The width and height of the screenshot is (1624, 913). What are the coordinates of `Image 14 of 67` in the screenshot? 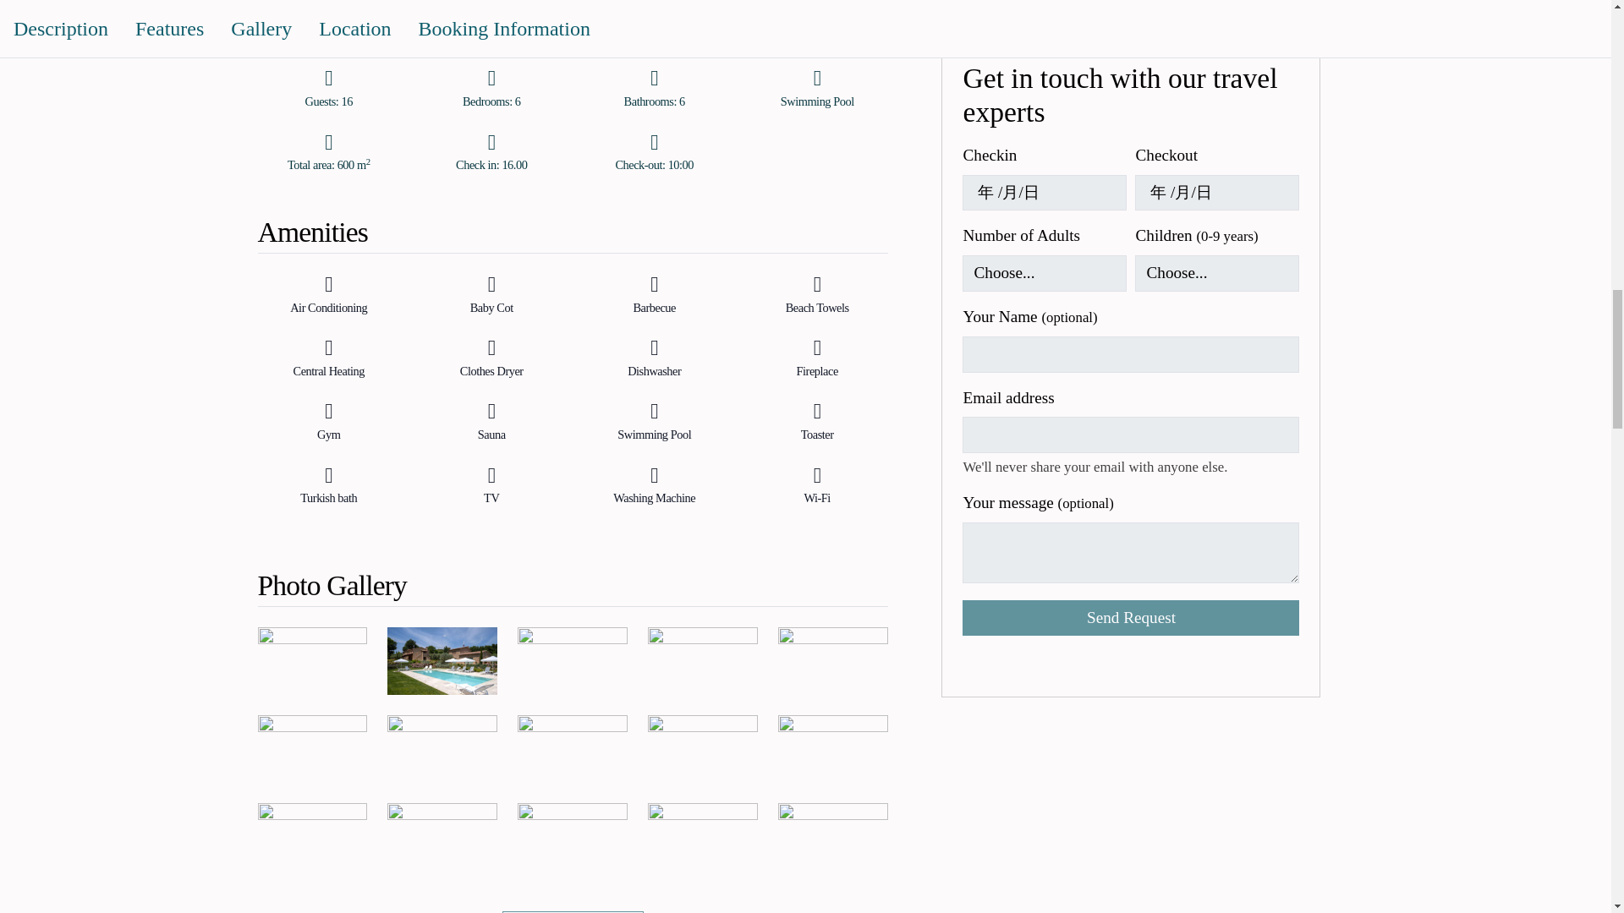 It's located at (703, 837).